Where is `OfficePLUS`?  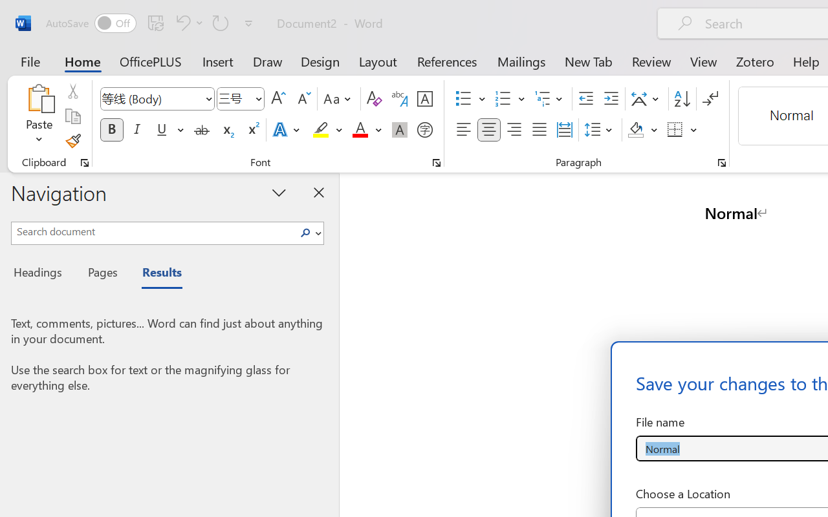
OfficePLUS is located at coordinates (151, 61).